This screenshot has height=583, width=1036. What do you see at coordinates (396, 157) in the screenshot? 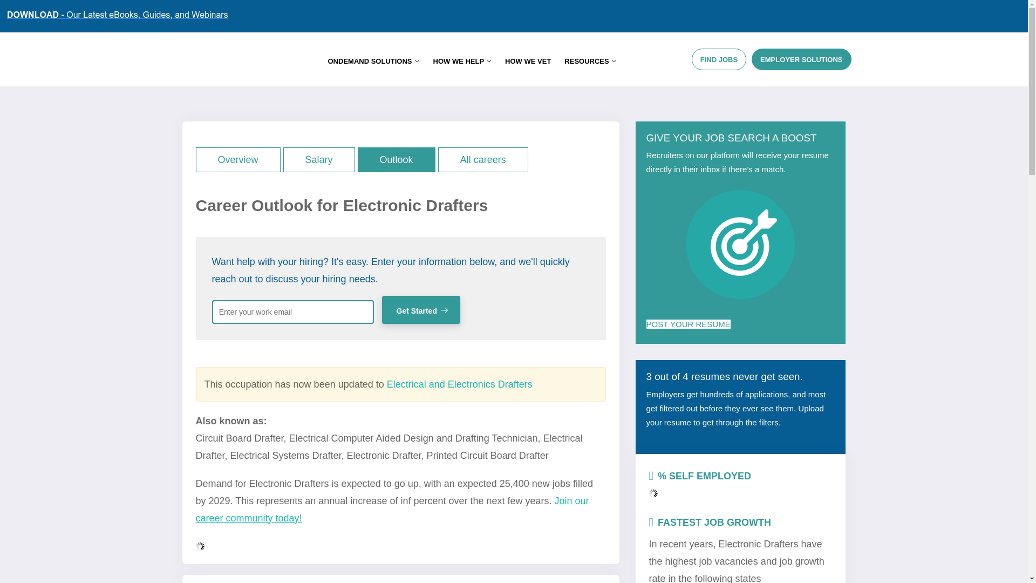
I see `Outlook` at bounding box center [396, 157].